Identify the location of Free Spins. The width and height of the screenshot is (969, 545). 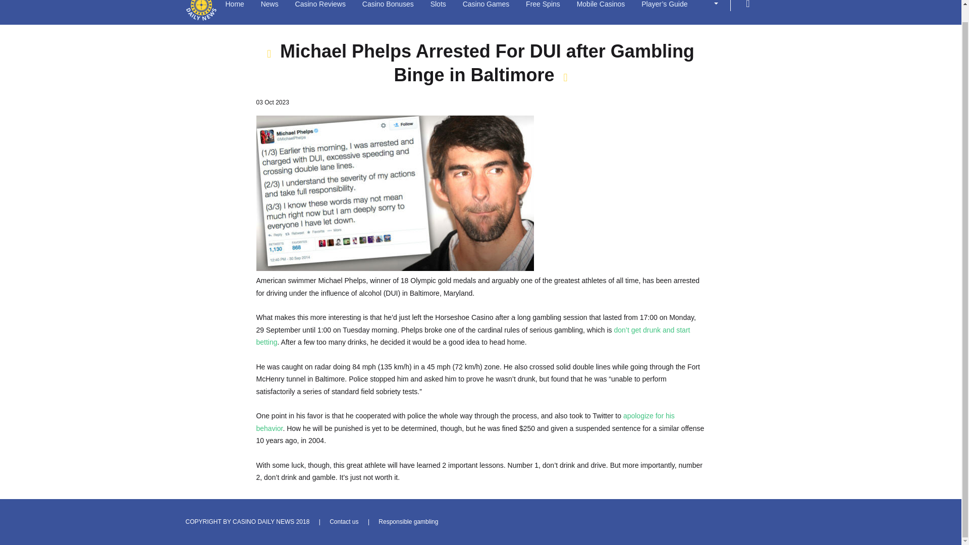
(543, 6).